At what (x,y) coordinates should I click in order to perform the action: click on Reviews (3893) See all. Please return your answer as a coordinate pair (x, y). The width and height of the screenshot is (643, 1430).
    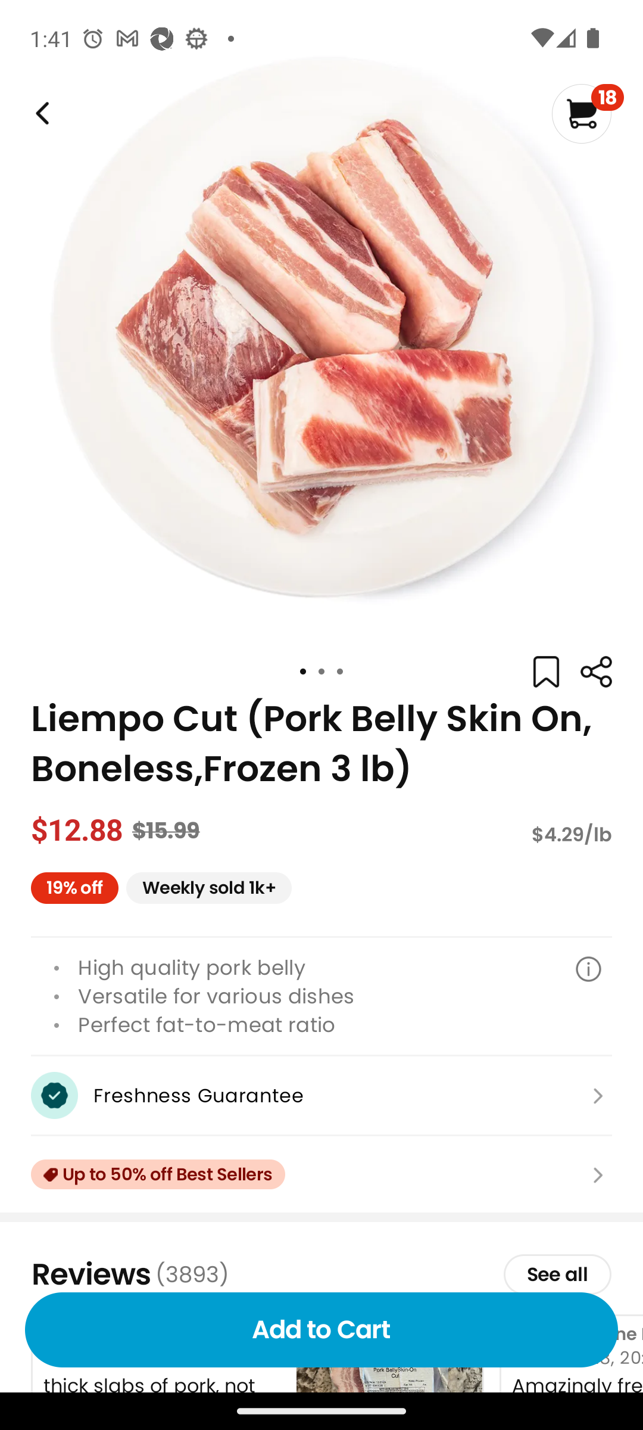
    Looking at the image, I should click on (321, 1274).